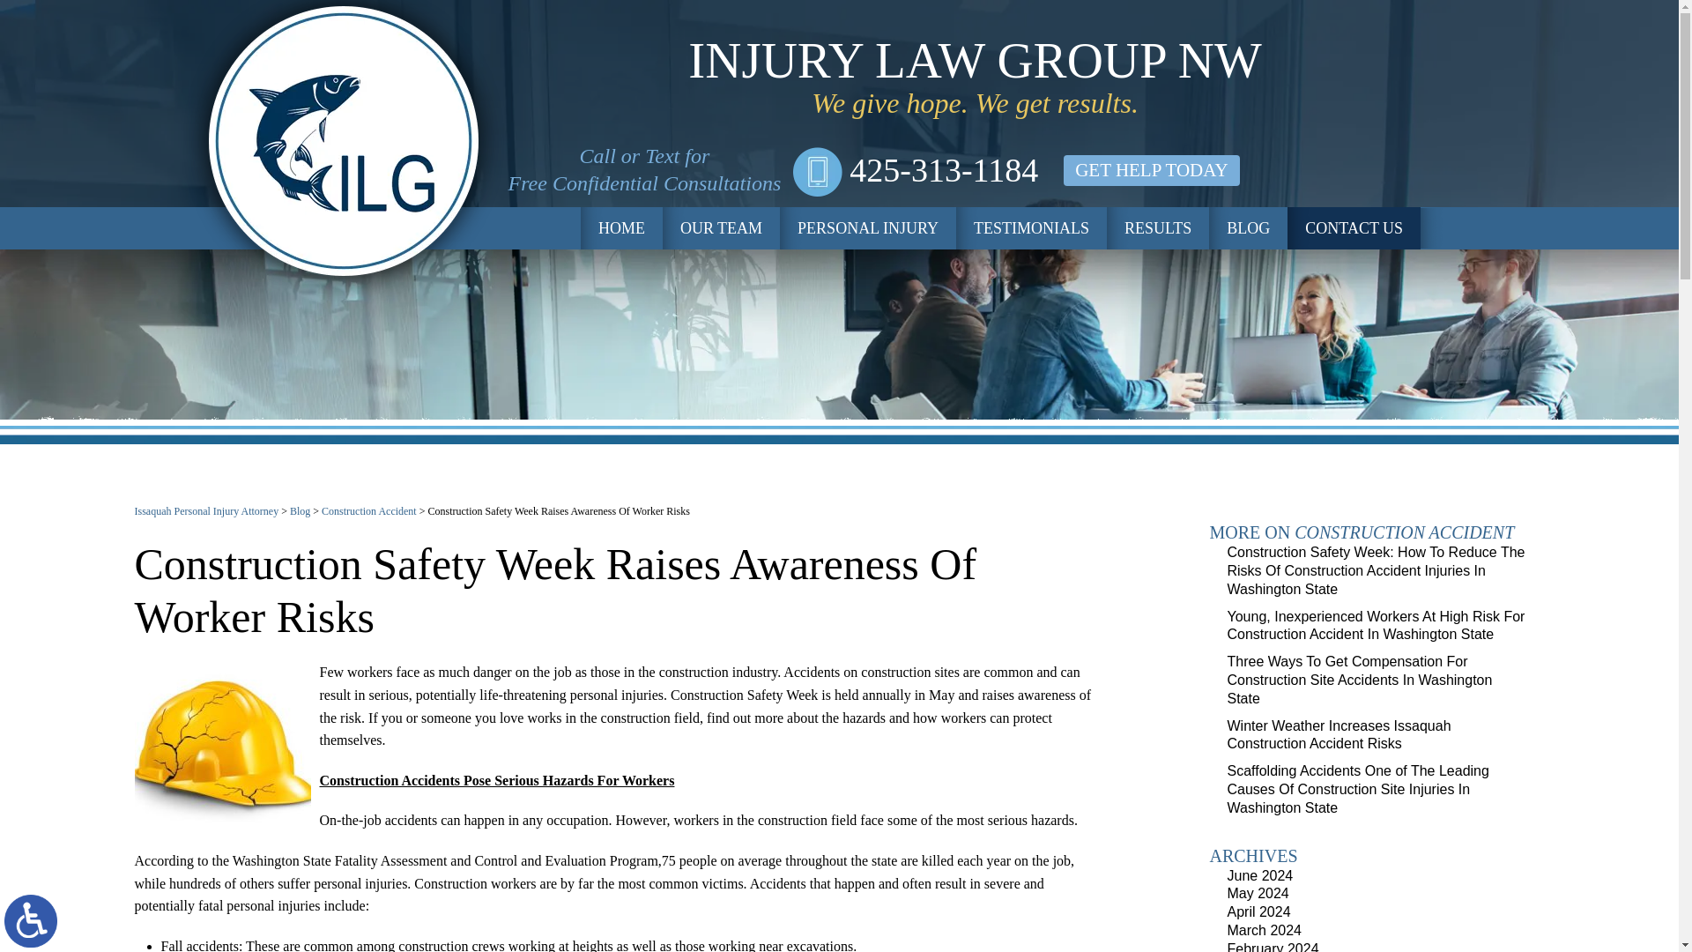  What do you see at coordinates (221, 753) in the screenshot?
I see `CrackedConstructionHat` at bounding box center [221, 753].